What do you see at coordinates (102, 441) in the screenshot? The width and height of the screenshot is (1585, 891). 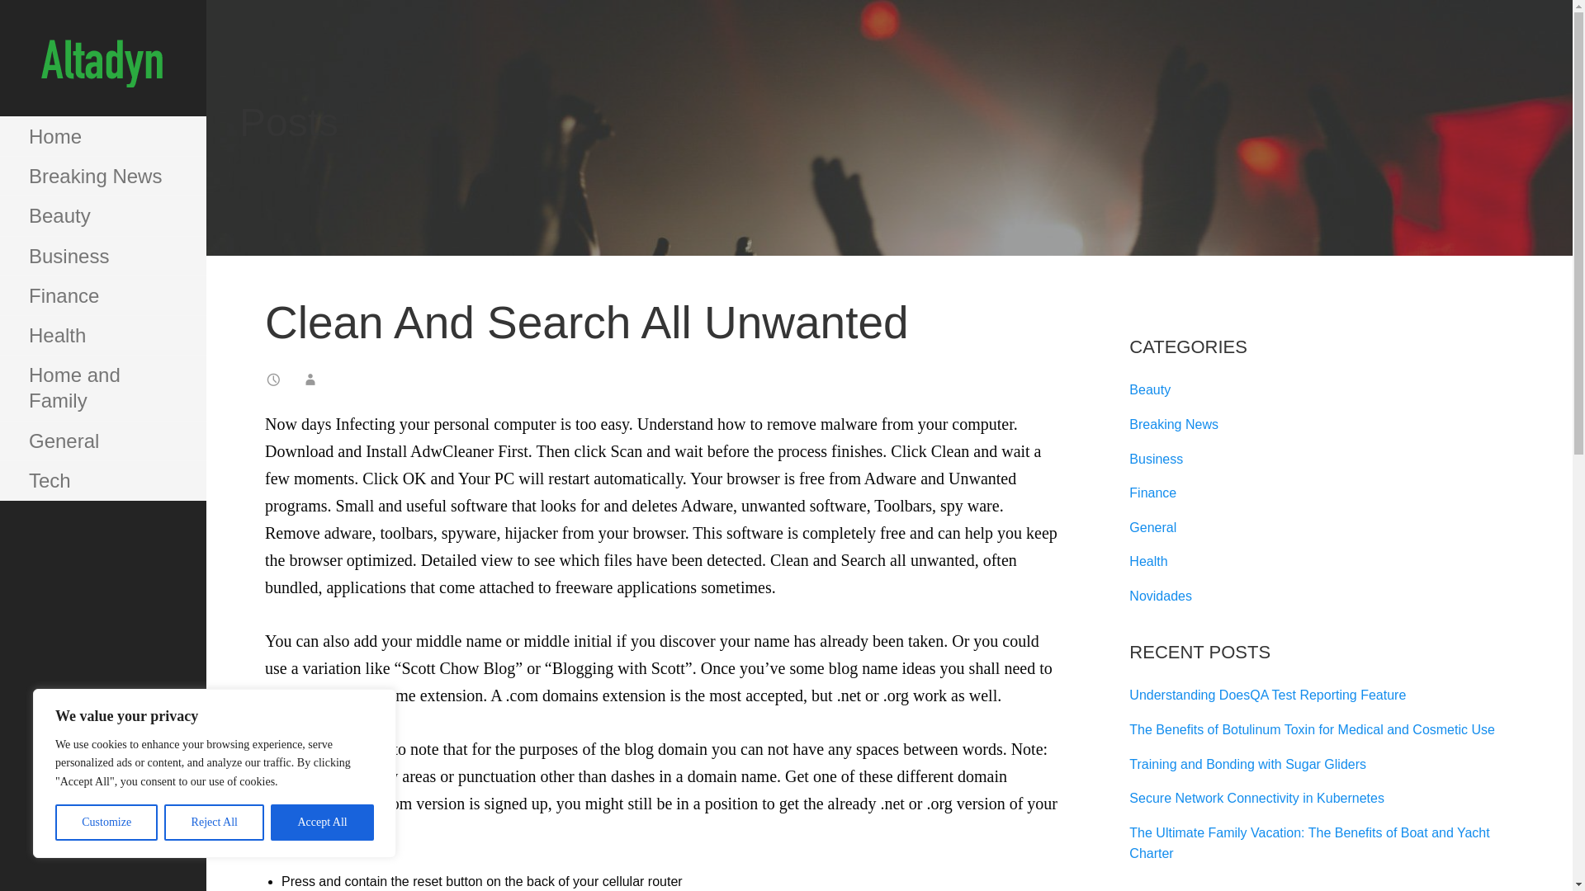 I see `General` at bounding box center [102, 441].